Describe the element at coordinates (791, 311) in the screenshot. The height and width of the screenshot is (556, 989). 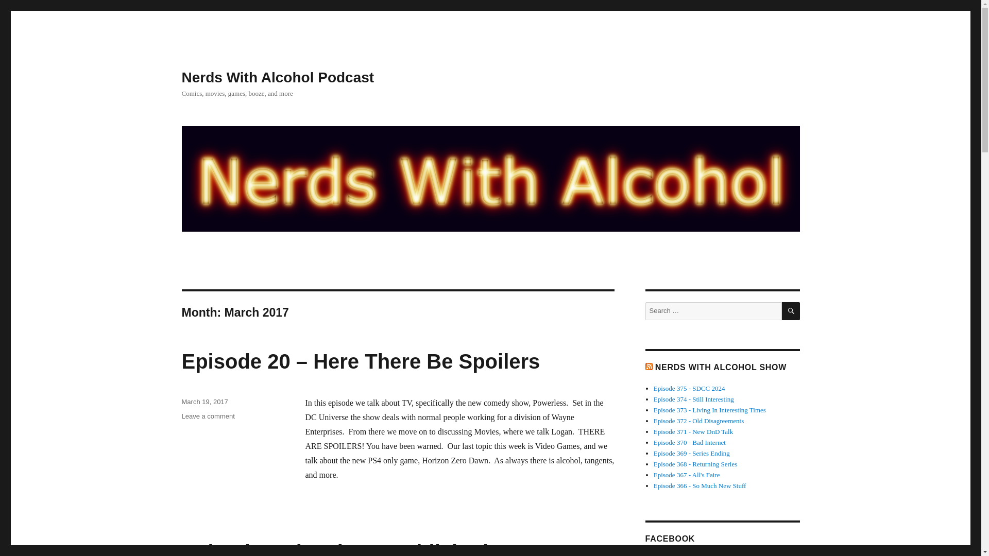
I see `SEARCH` at that location.